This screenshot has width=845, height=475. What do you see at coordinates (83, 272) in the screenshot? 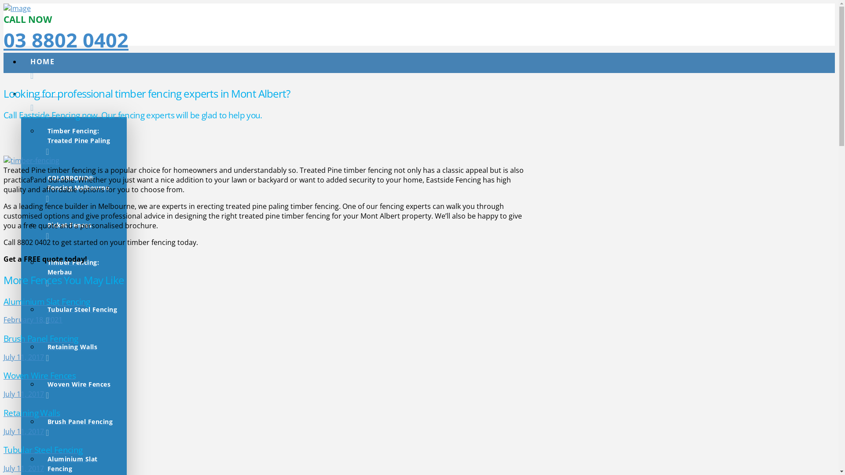
I see `Timber Fencing: Merbau` at bounding box center [83, 272].